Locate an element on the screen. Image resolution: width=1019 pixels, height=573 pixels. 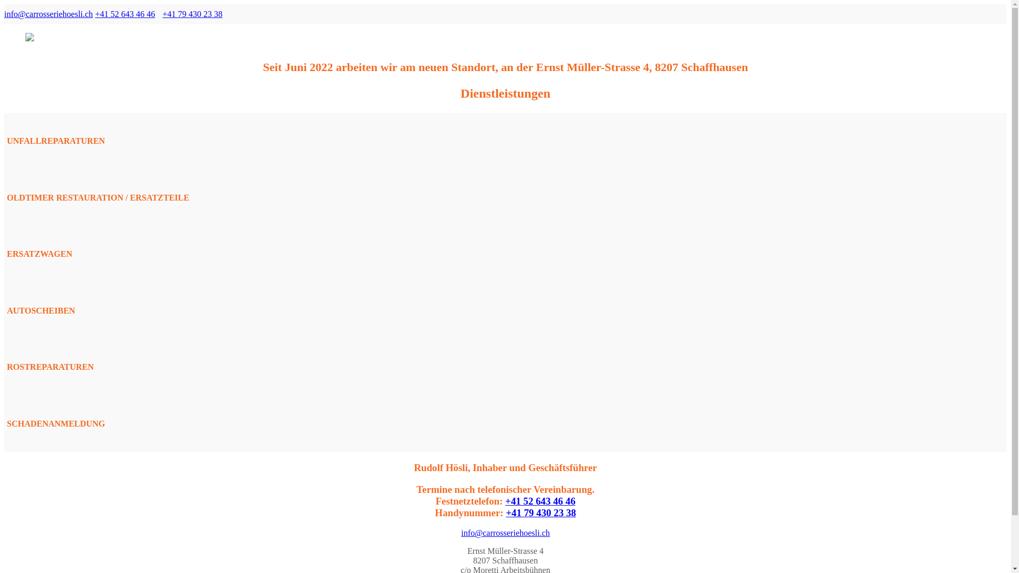
+41 52 643 46 46 is located at coordinates (540, 501).